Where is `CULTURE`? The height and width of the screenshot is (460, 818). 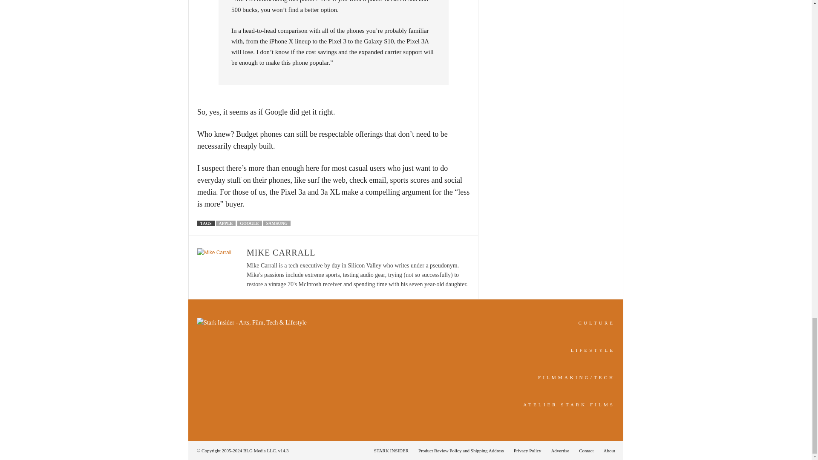 CULTURE is located at coordinates (596, 322).